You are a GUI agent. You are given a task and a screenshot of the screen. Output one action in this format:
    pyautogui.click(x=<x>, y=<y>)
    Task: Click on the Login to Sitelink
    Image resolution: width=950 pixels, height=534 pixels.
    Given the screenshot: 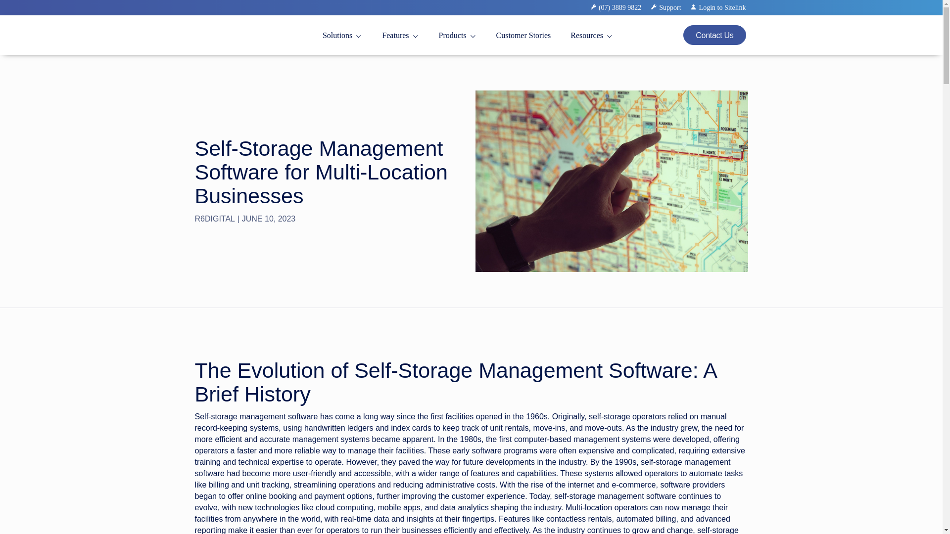 What is the action you would take?
    pyautogui.click(x=718, y=8)
    